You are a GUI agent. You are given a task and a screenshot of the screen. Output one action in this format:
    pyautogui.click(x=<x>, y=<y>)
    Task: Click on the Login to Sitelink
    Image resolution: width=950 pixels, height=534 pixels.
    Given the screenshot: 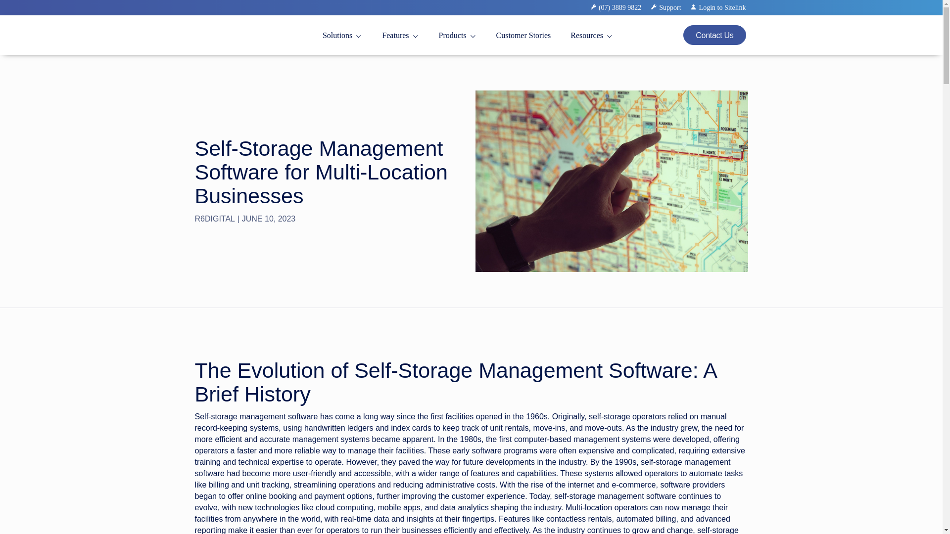 What is the action you would take?
    pyautogui.click(x=718, y=8)
    